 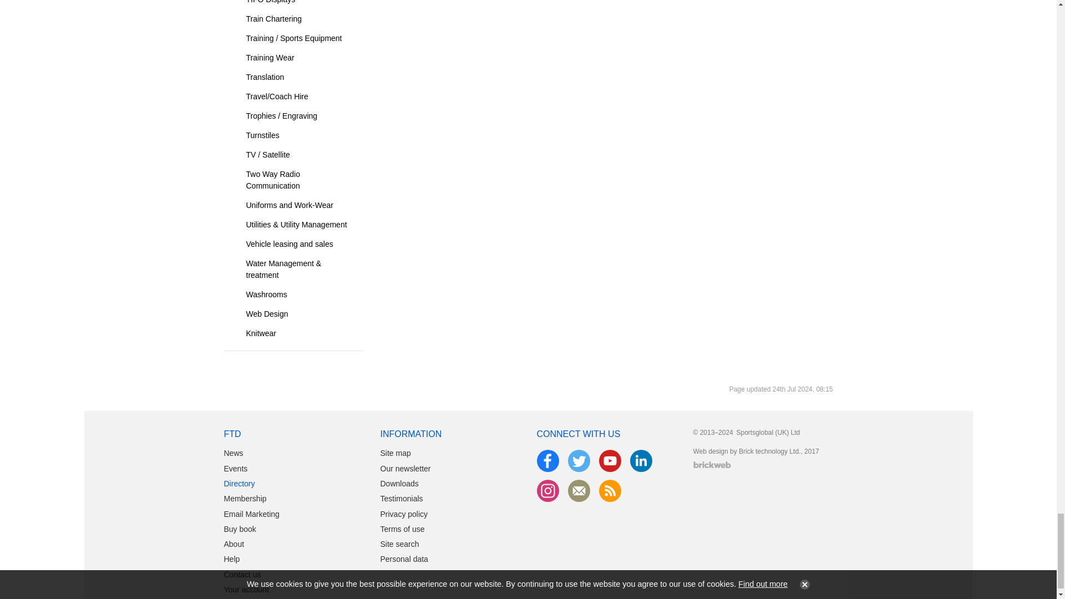 What do you see at coordinates (548, 491) in the screenshot?
I see `Instagram` at bounding box center [548, 491].